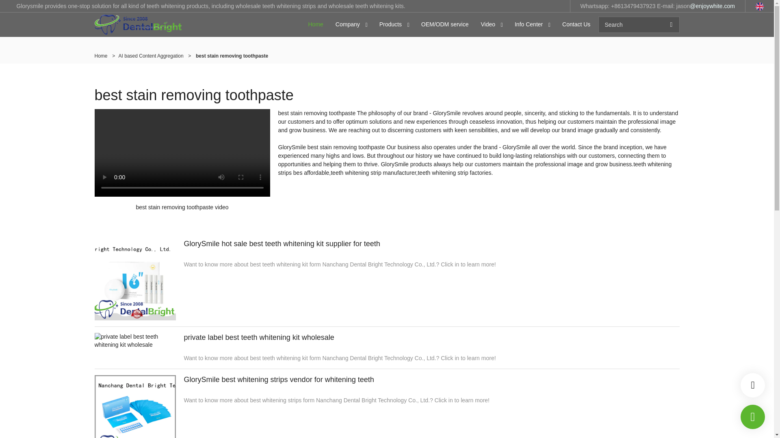  Describe the element at coordinates (316, 24) in the screenshot. I see `Home` at that location.